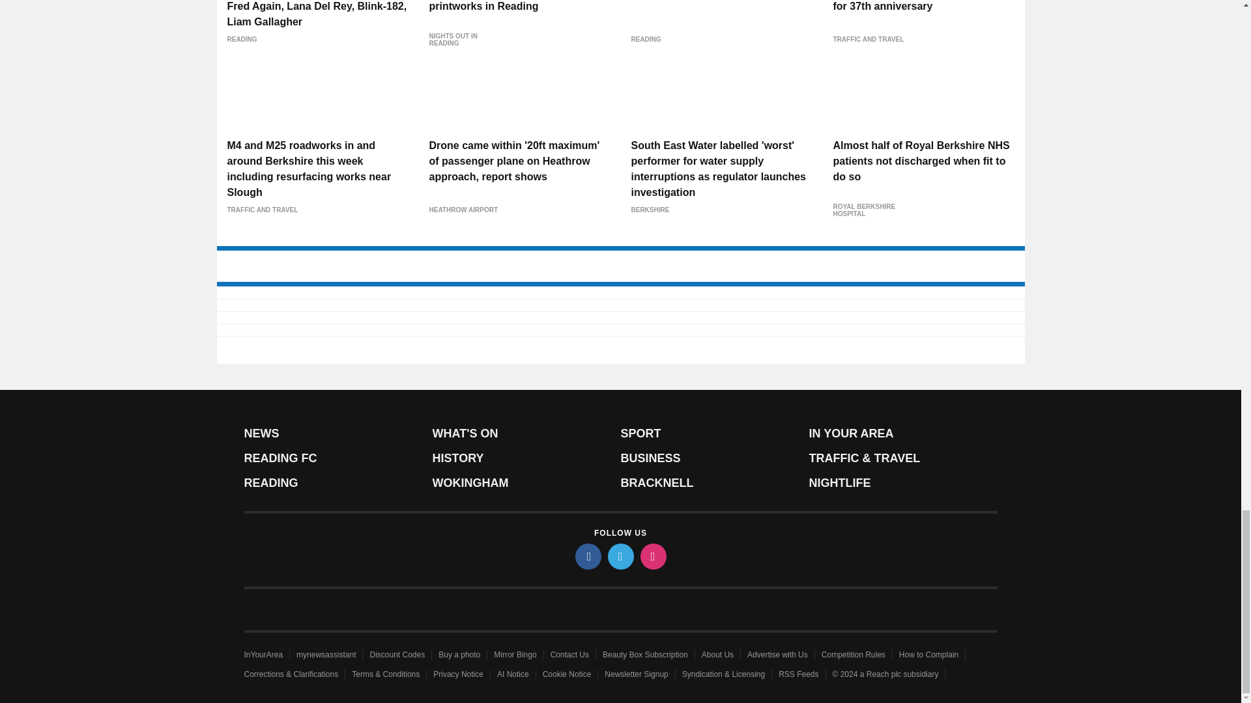  What do you see at coordinates (587, 556) in the screenshot?
I see `facebook` at bounding box center [587, 556].